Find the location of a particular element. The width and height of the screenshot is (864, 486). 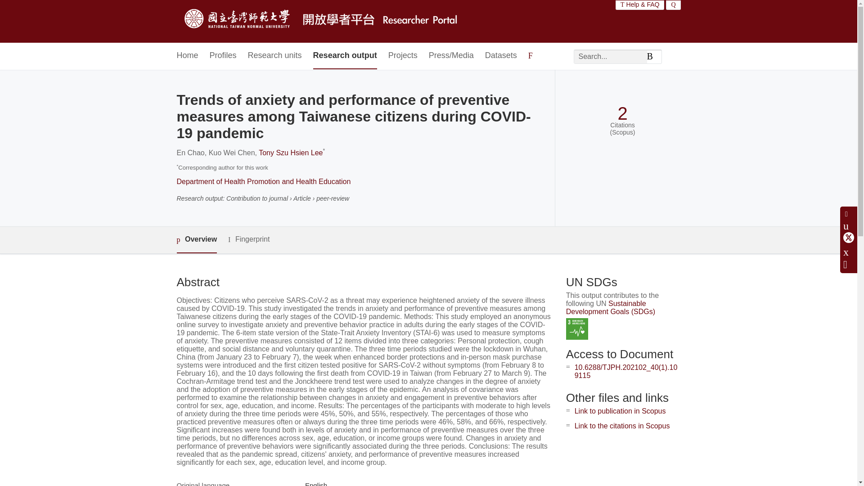

SDG 3 - Good Health and Well-being is located at coordinates (577, 329).